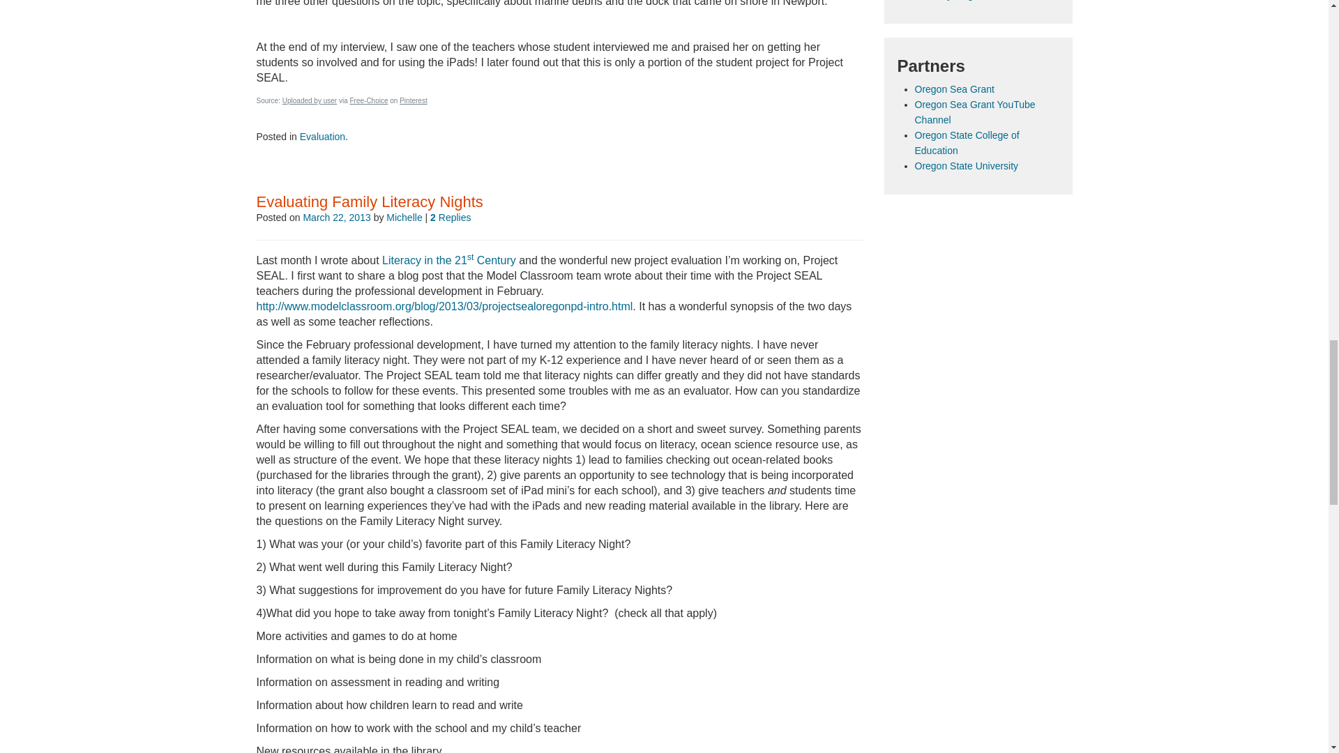 The height and width of the screenshot is (753, 1339). Describe the element at coordinates (368, 100) in the screenshot. I see `Free-Choice` at that location.